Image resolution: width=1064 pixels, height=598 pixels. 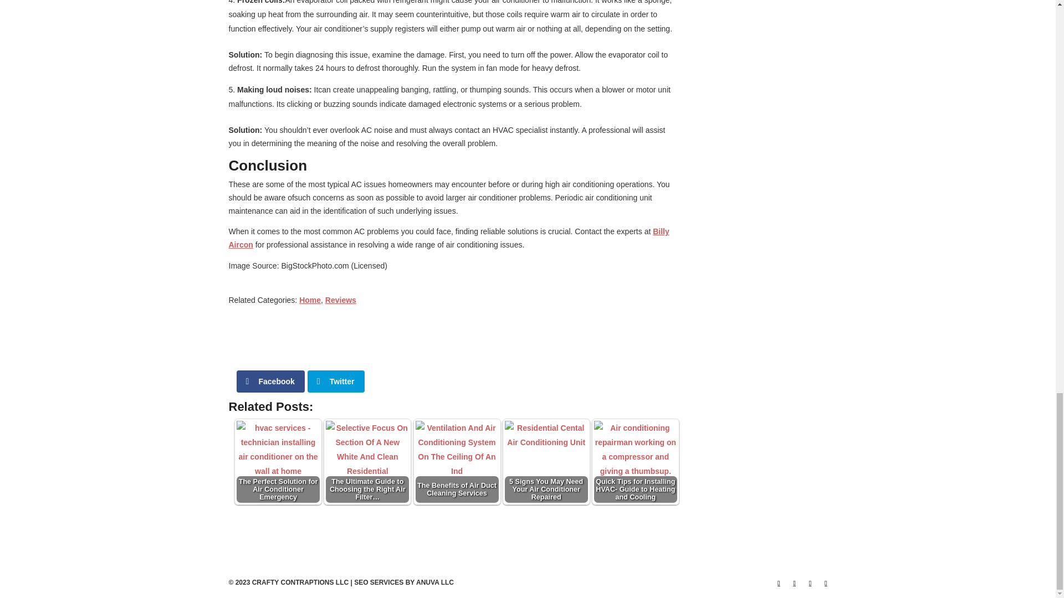 I want to click on Quick Tips for Installing HVAC- Guide to Heating and Cooling, so click(x=635, y=462).